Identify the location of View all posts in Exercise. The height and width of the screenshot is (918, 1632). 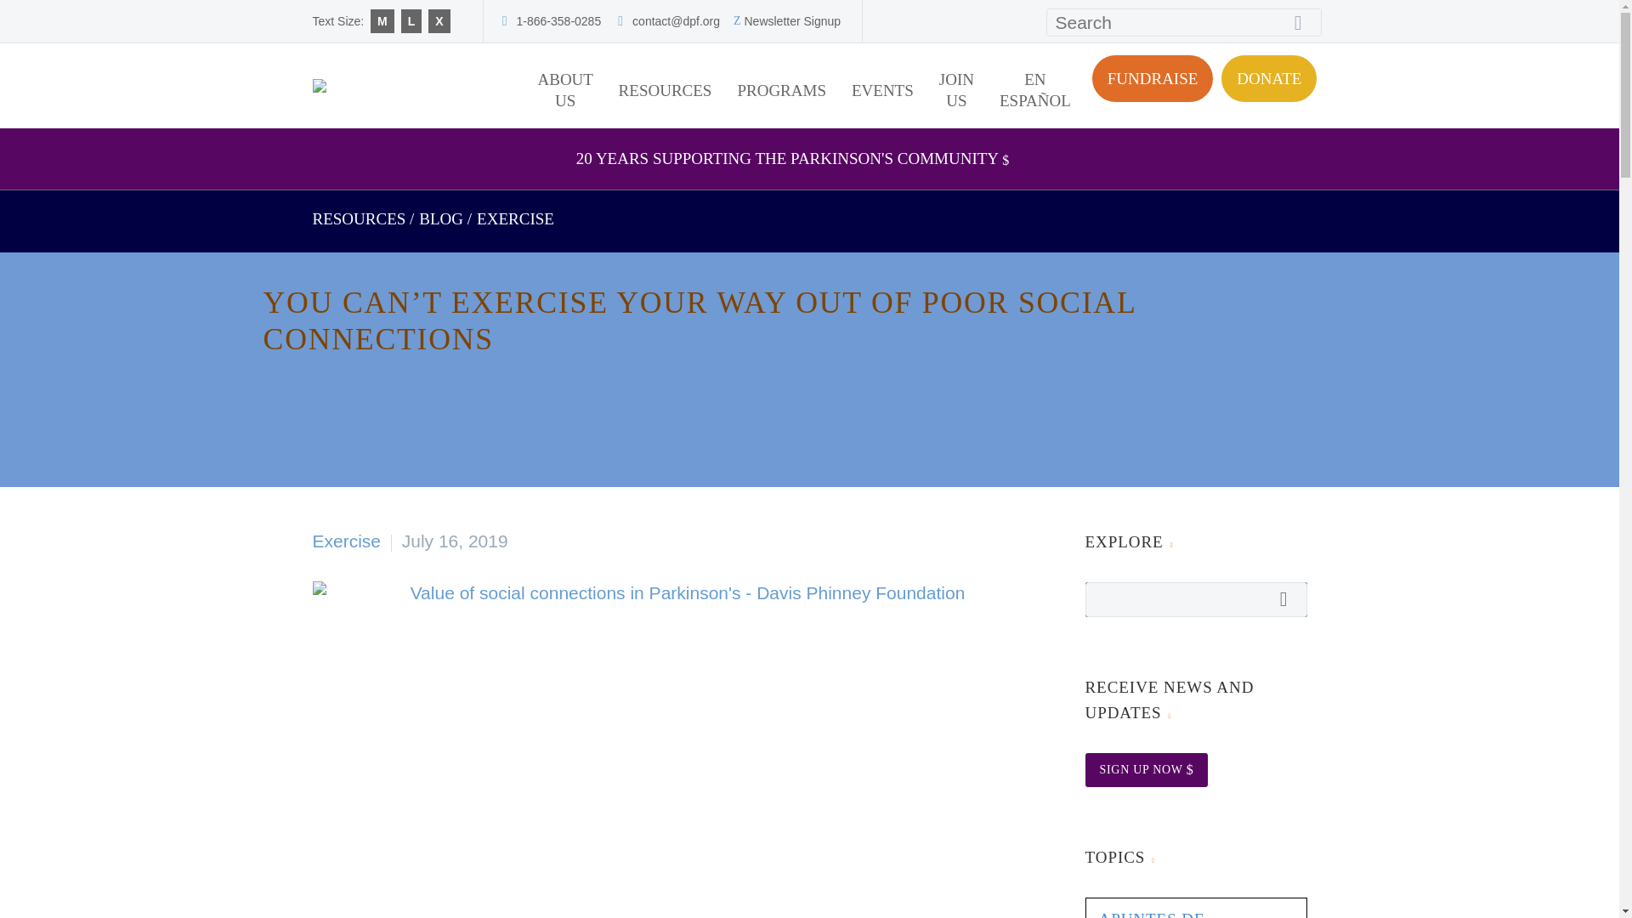
(347, 541).